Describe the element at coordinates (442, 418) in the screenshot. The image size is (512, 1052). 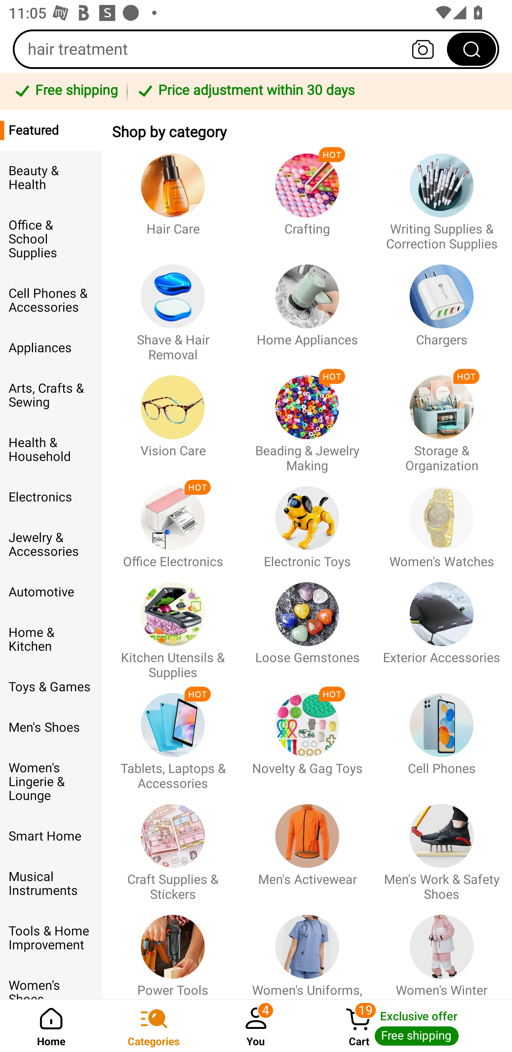
I see `Storage & Organization` at that location.